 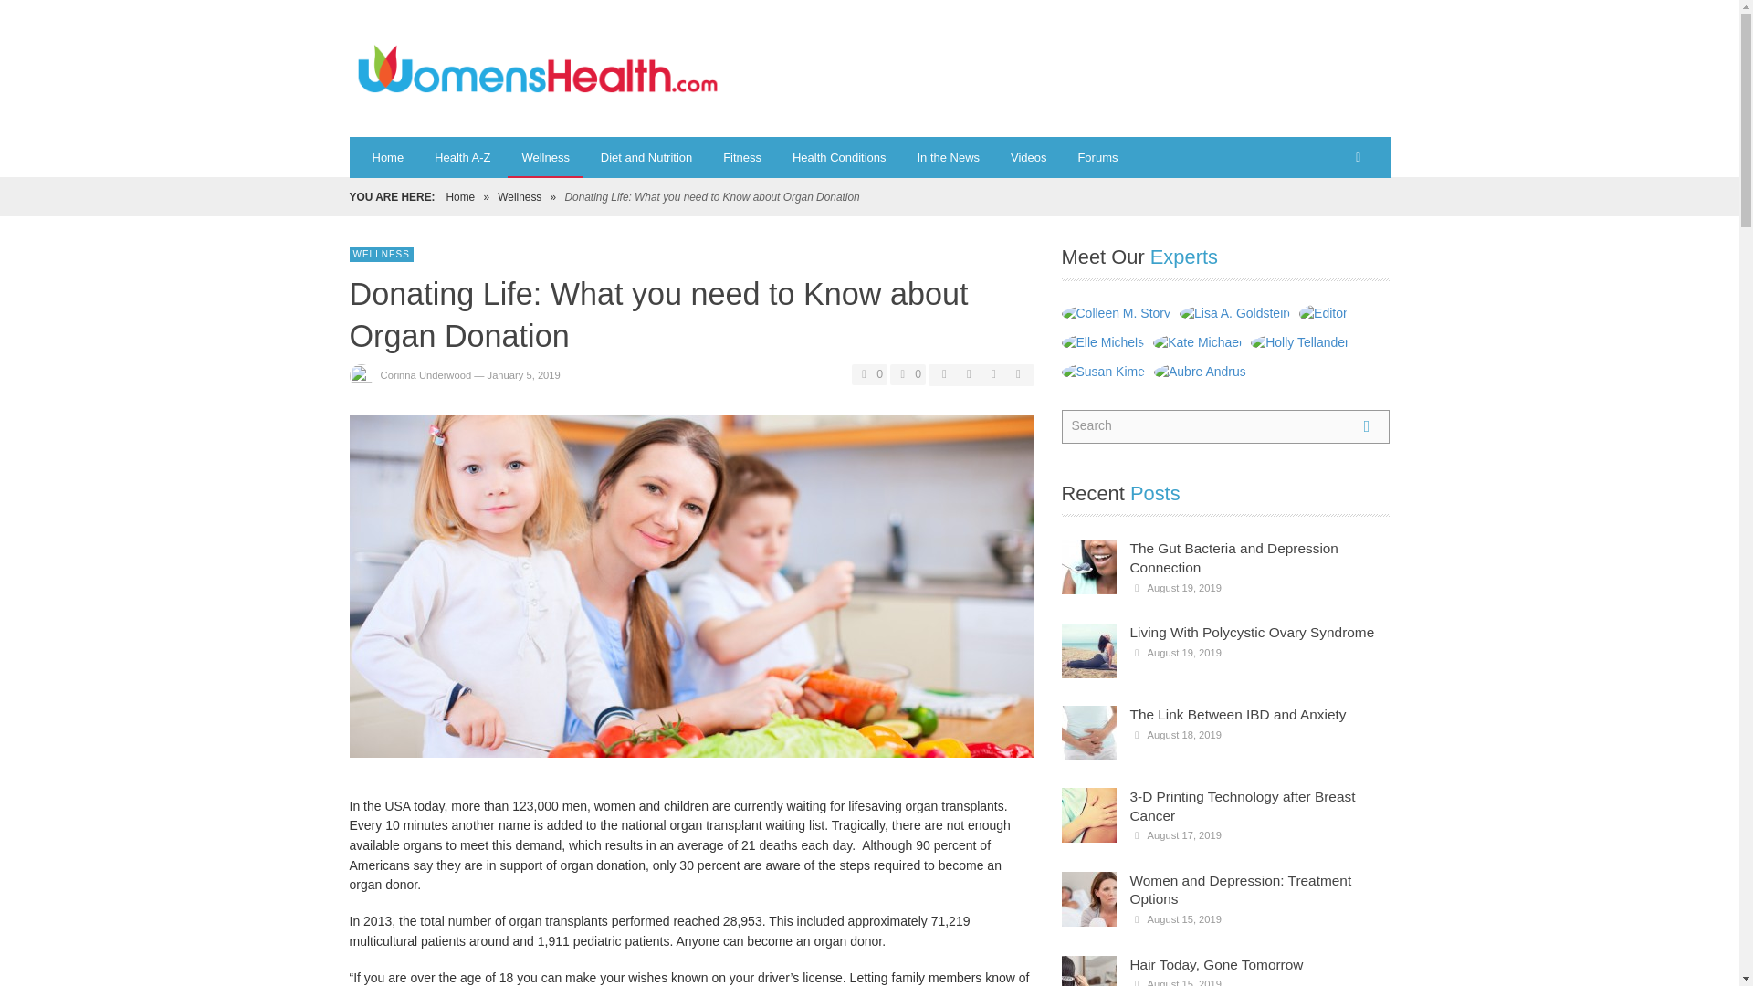 What do you see at coordinates (1017, 373) in the screenshot?
I see `Share on Pinterest` at bounding box center [1017, 373].